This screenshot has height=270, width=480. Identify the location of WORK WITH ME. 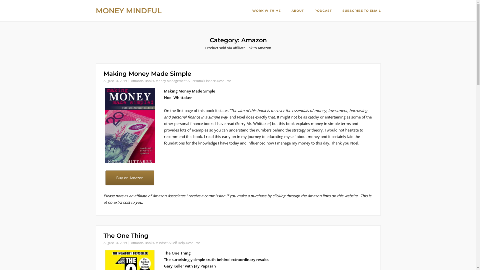
(266, 11).